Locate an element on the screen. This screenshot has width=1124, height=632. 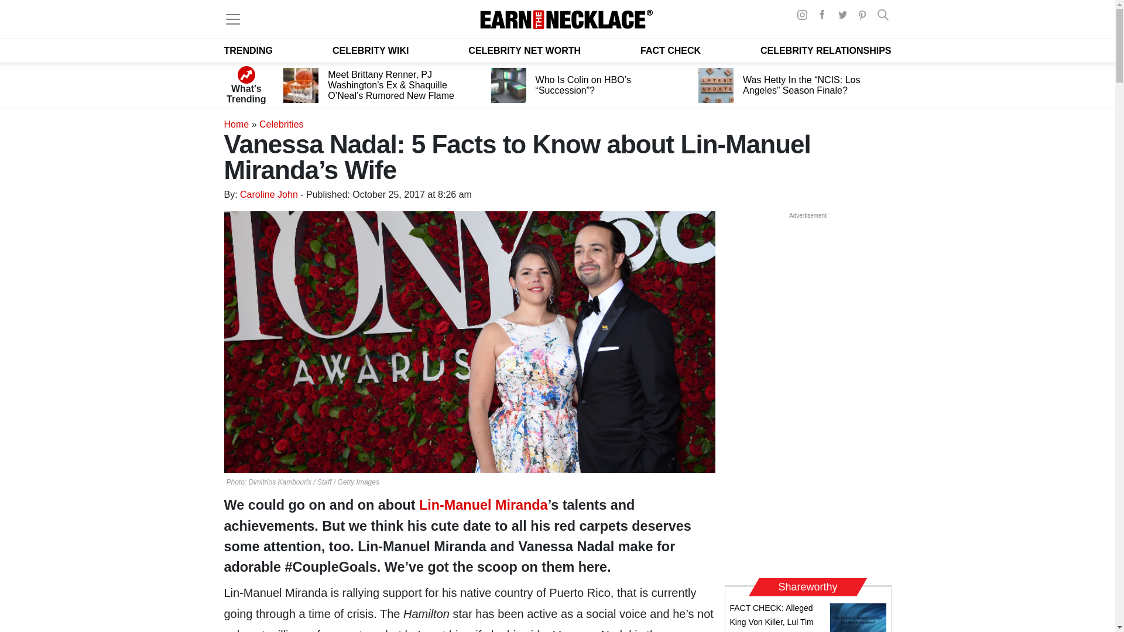
CELEBRITY WIKI is located at coordinates (371, 50).